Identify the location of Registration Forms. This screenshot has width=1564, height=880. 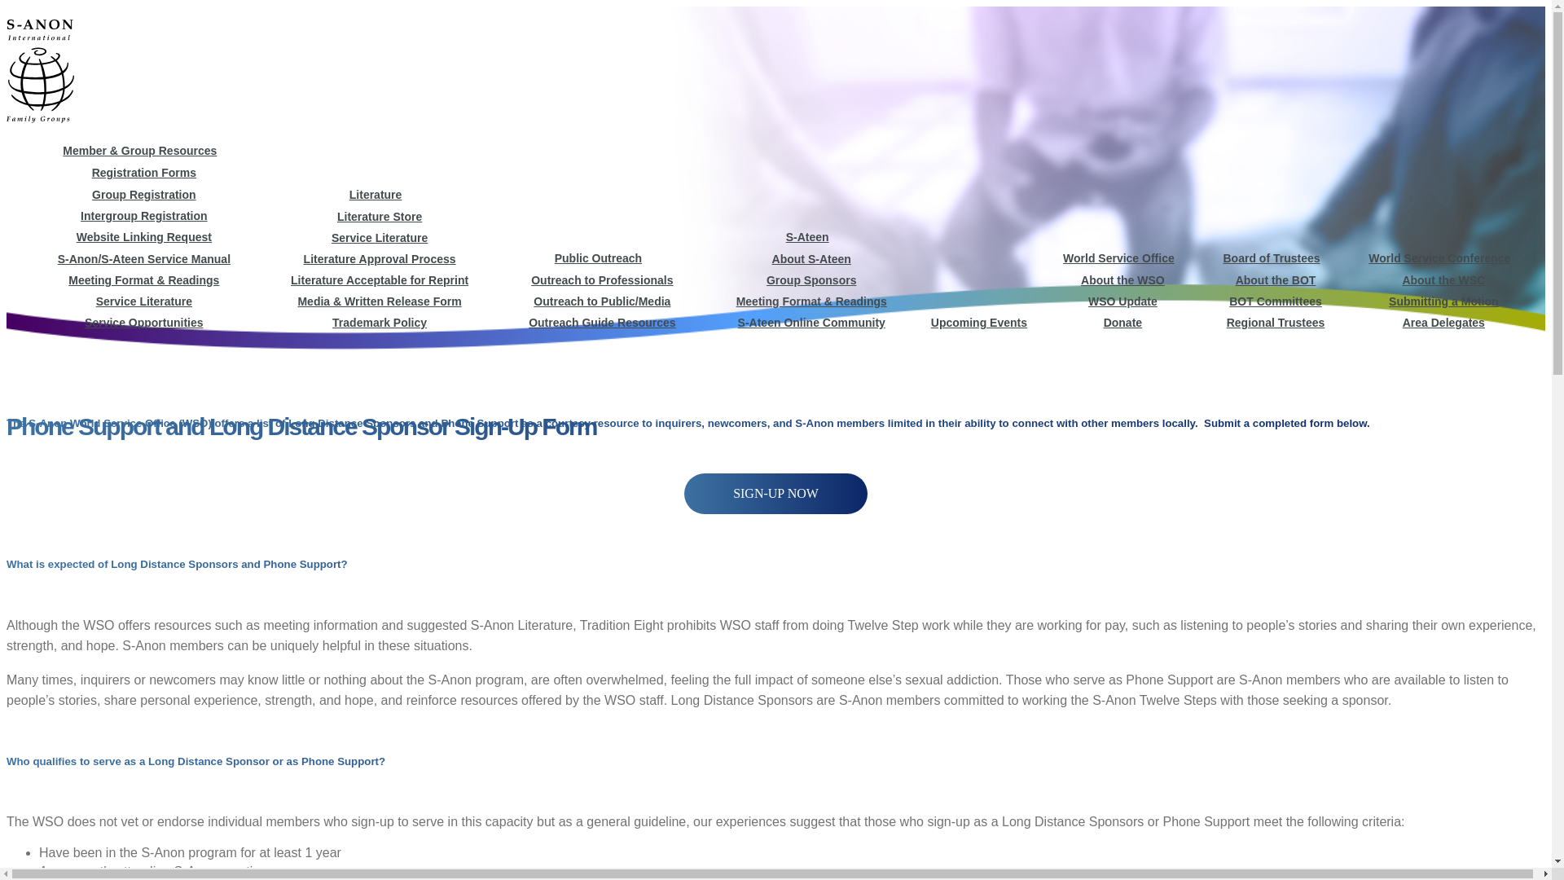
(144, 173).